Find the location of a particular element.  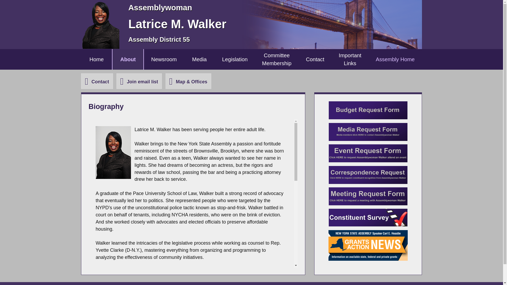

GAN is located at coordinates (97, 59).